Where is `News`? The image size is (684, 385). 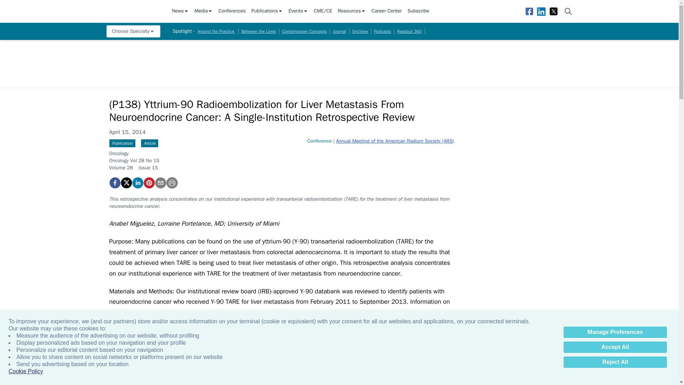
News is located at coordinates (180, 11).